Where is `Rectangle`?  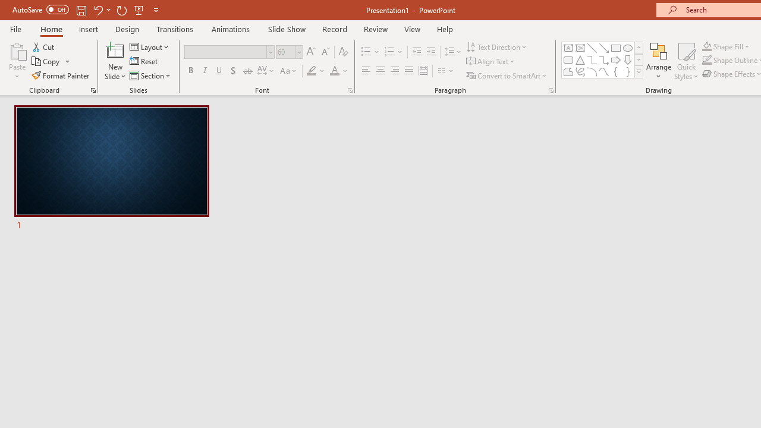
Rectangle is located at coordinates (616, 48).